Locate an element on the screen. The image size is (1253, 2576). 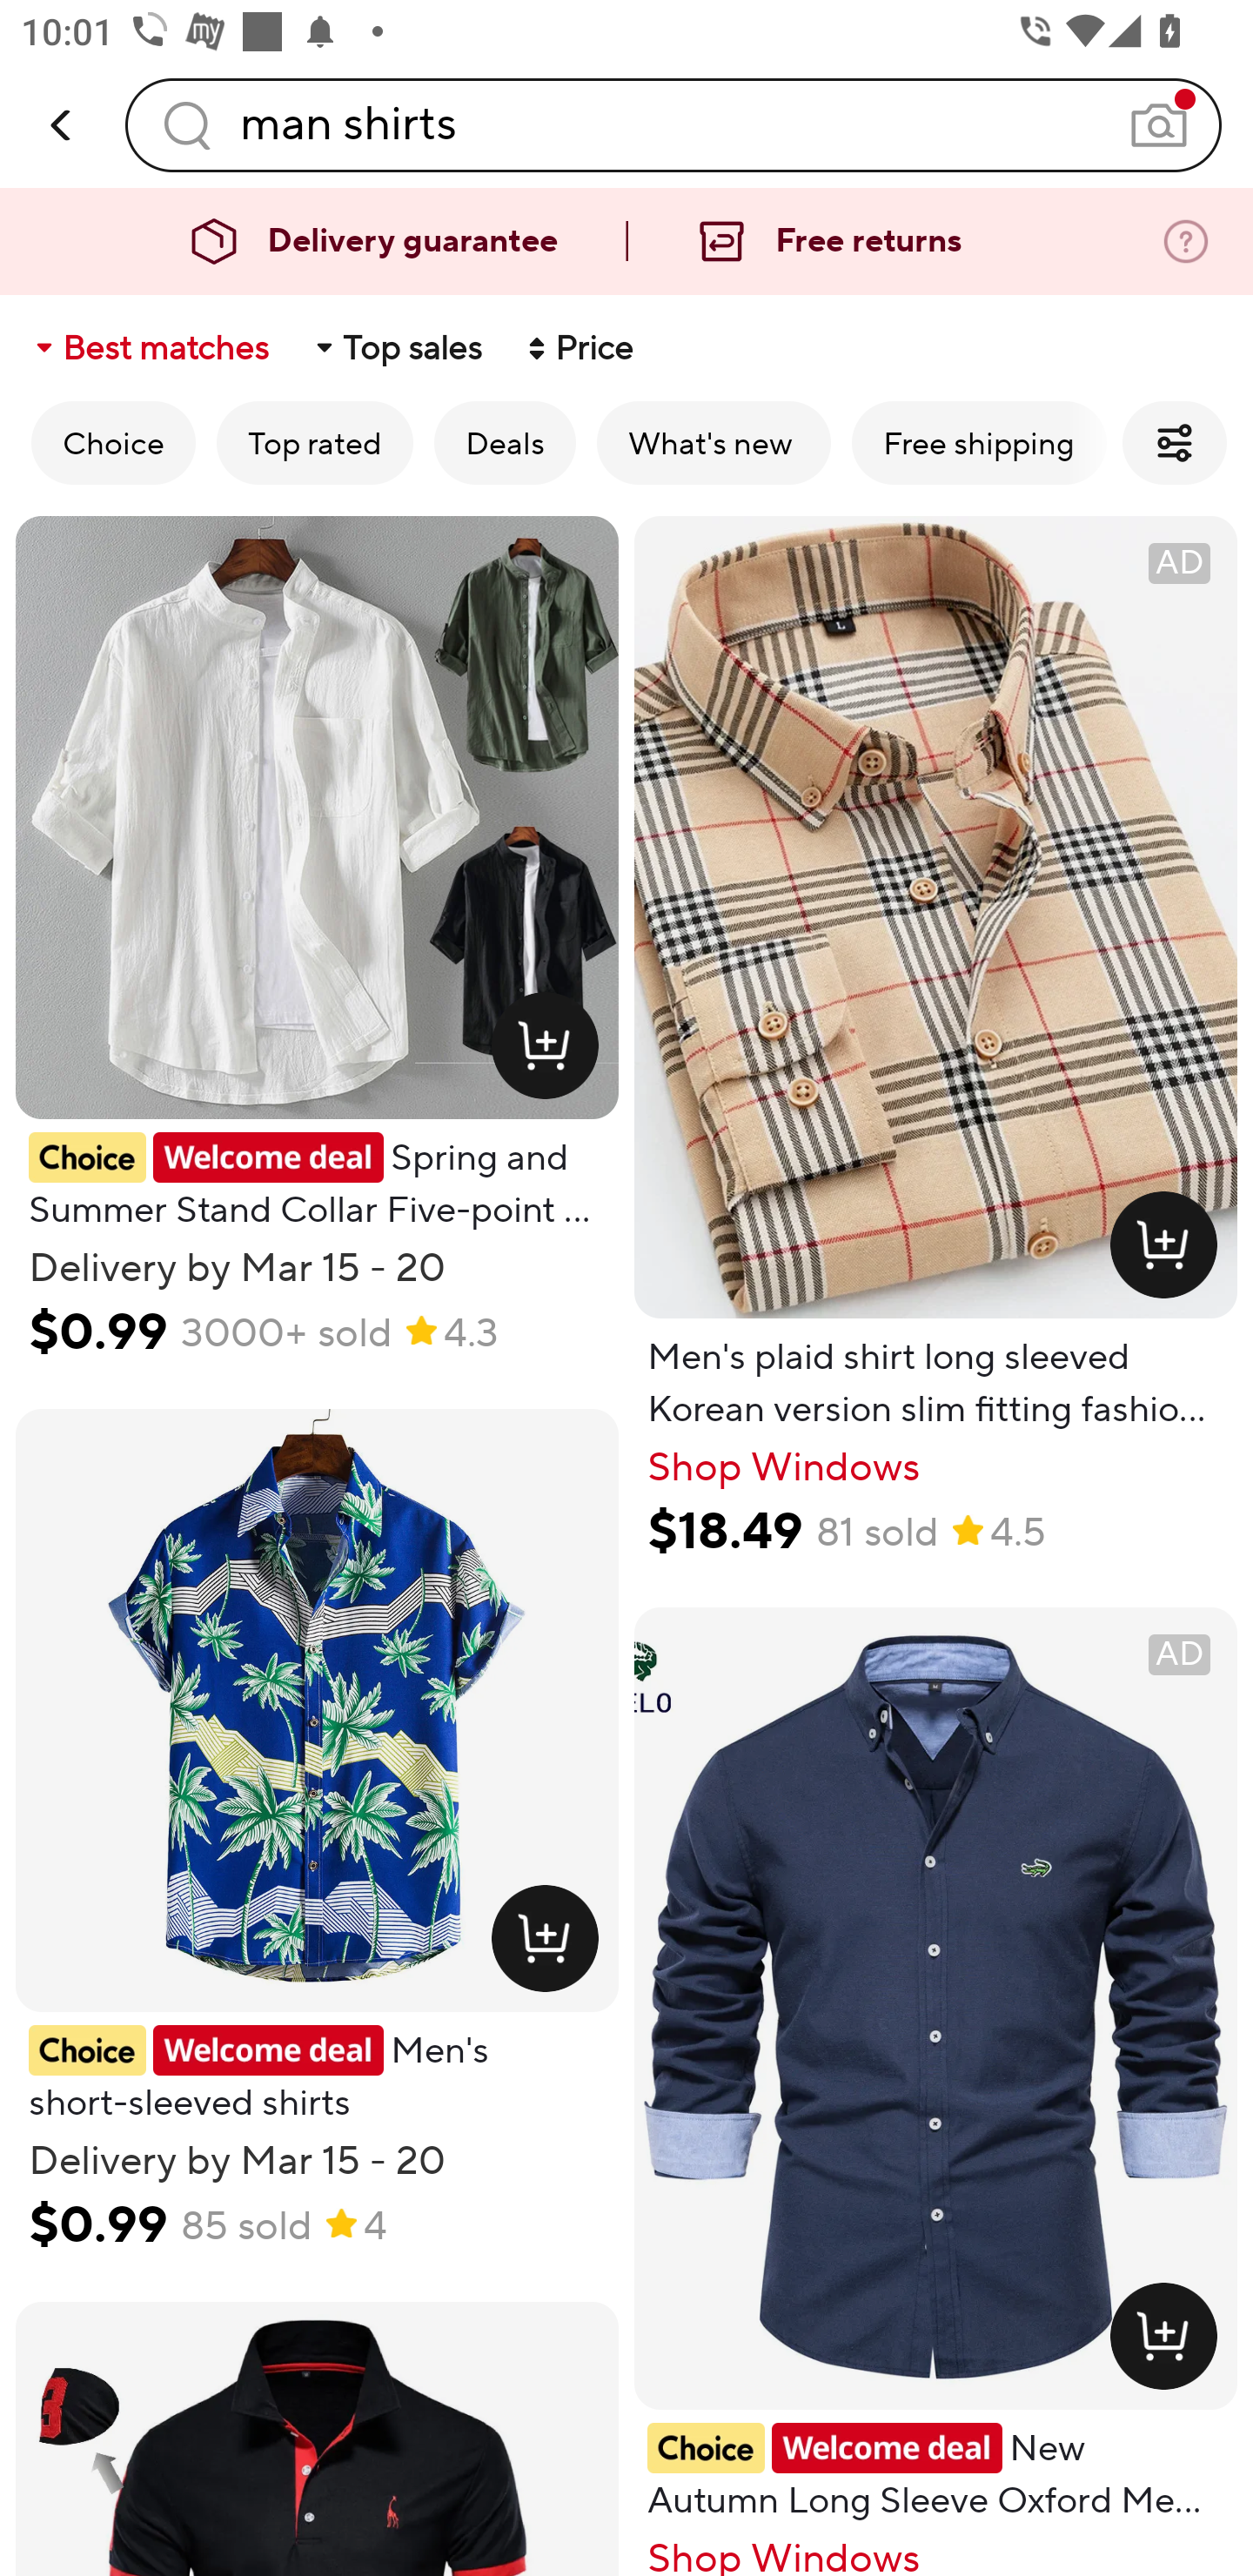
man shirts Search query is located at coordinates (673, 124).